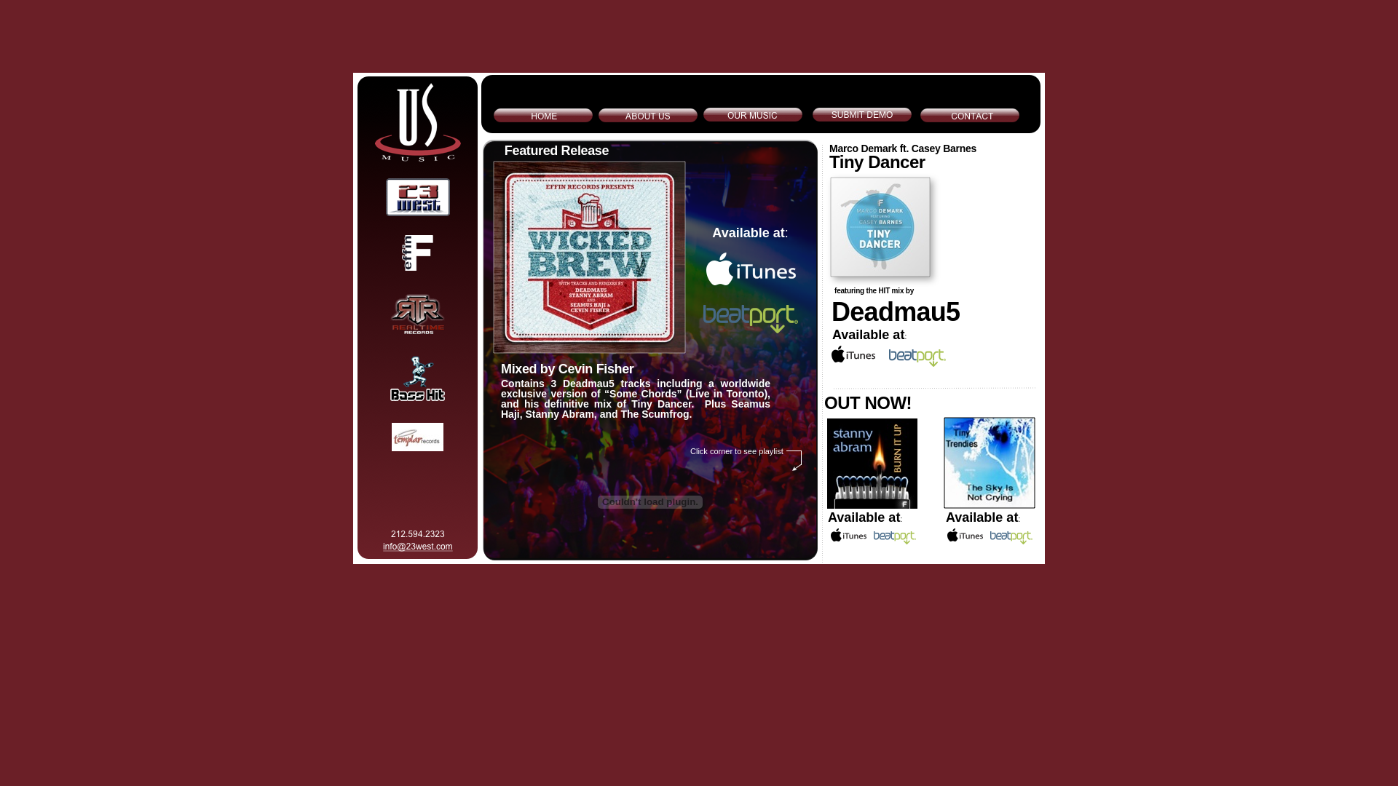 The height and width of the screenshot is (786, 1398). What do you see at coordinates (880, 272) in the screenshot?
I see `http://itunes.apple.com/us/album/tiny-dancer/id272890728` at bounding box center [880, 272].